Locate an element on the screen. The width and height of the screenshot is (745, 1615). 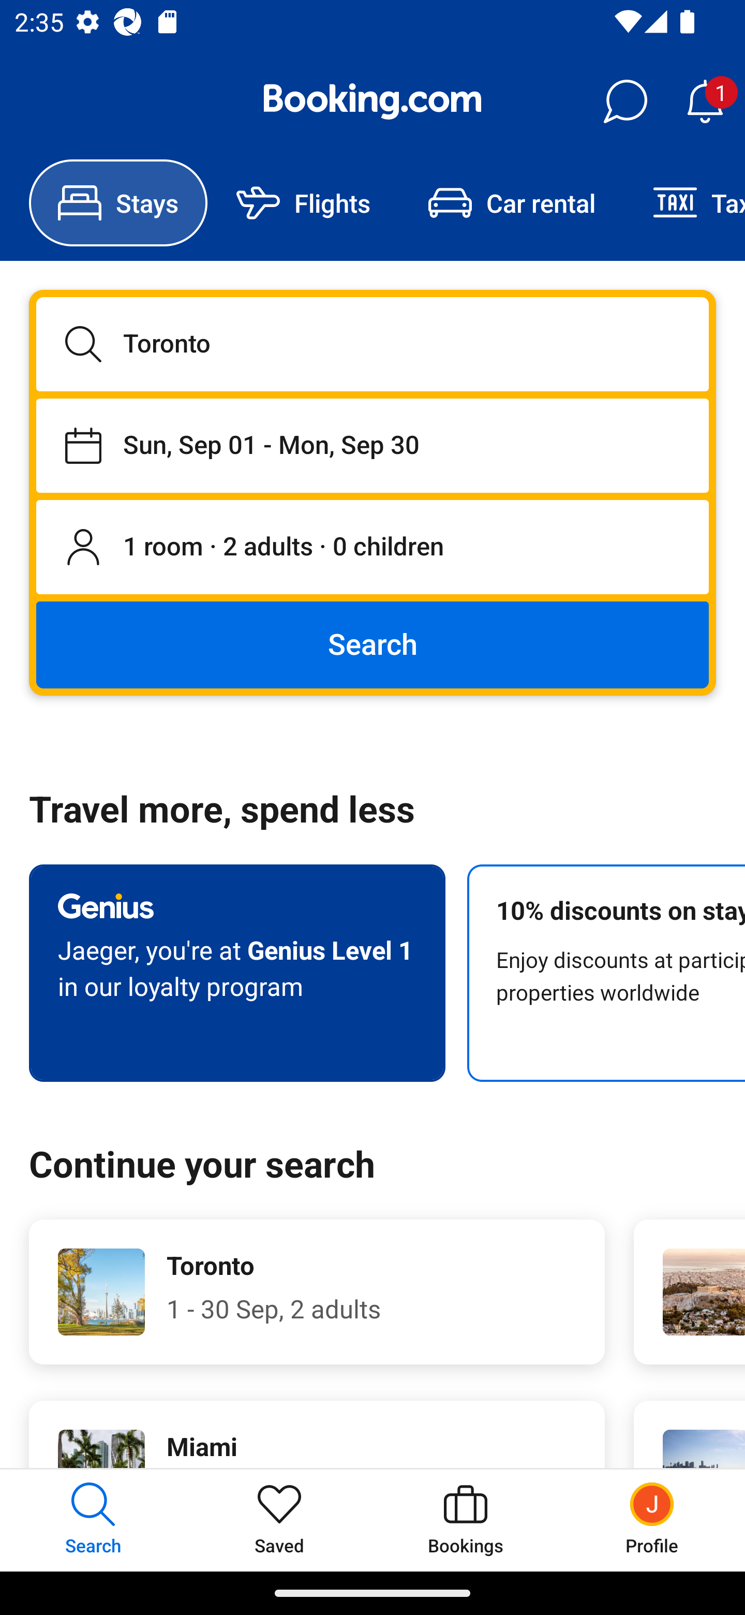
Stays is located at coordinates (118, 203).